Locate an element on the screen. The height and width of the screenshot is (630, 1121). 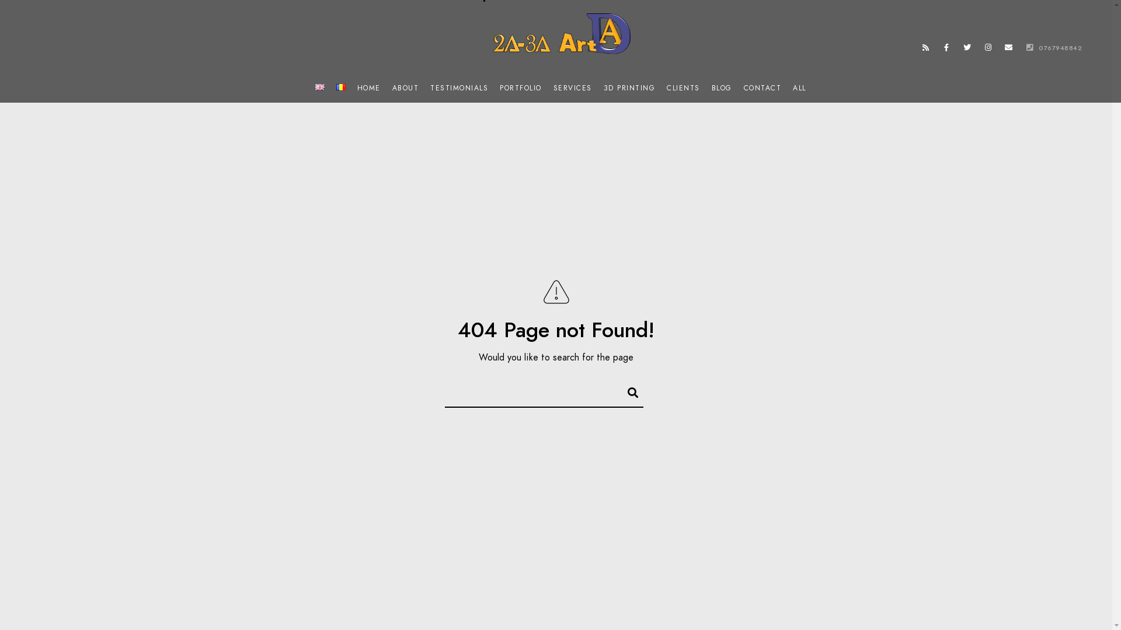
CLIENTS is located at coordinates (683, 88).